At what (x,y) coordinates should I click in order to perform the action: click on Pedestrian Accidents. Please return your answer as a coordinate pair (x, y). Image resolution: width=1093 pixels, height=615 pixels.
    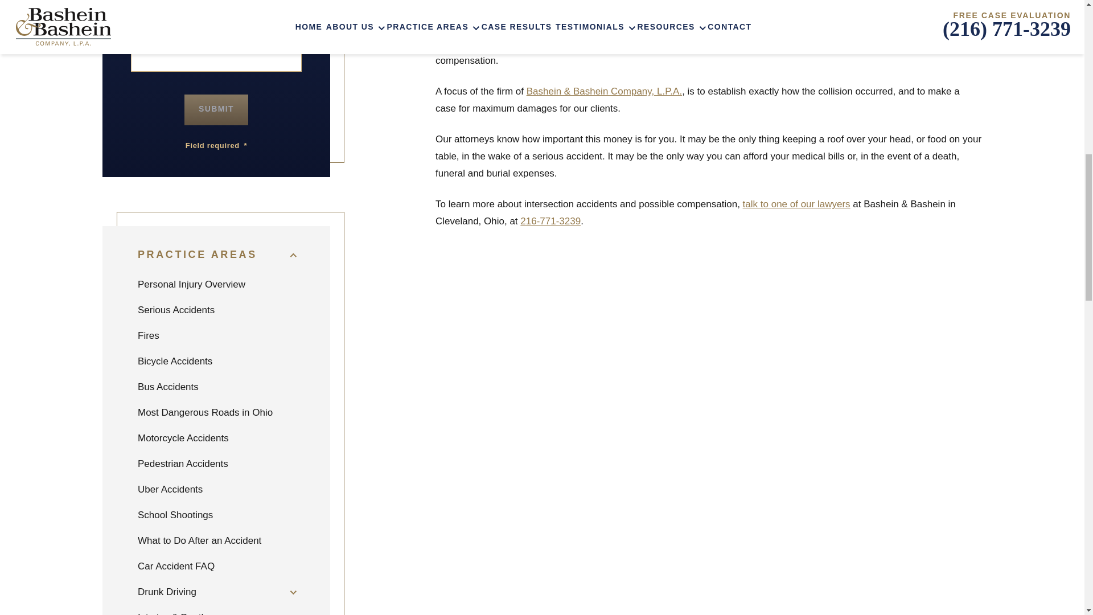
    Looking at the image, I should click on (216, 464).